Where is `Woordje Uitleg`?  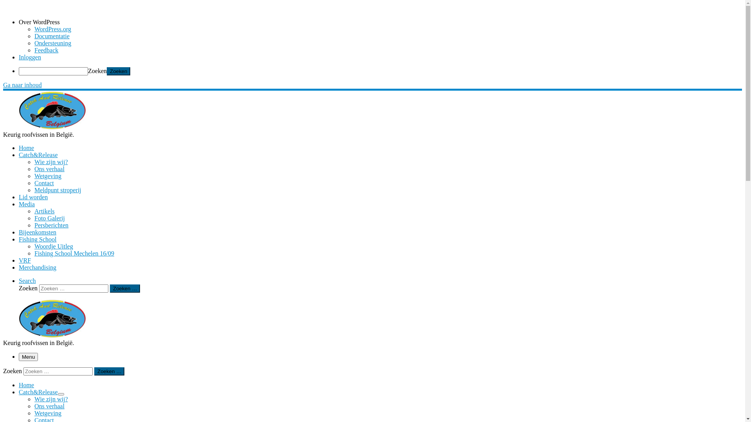 Woordje Uitleg is located at coordinates (54, 246).